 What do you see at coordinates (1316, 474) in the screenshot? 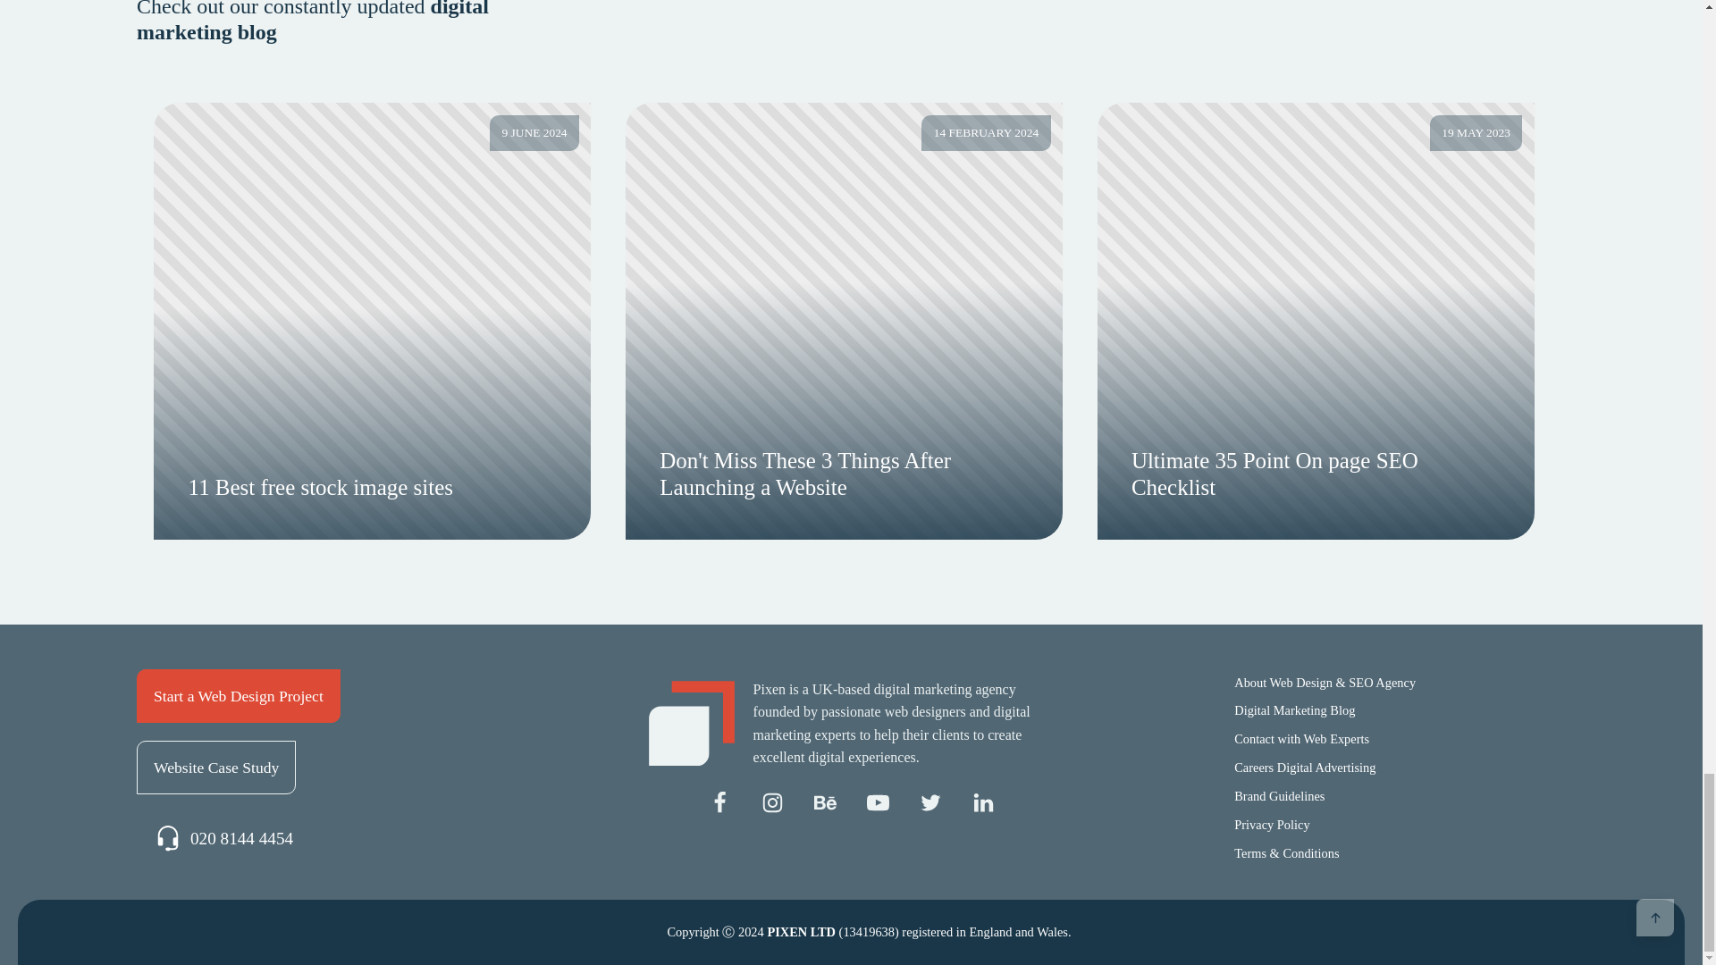
I see `Ultimate 35 Point On page SEO Checklist` at bounding box center [1316, 474].